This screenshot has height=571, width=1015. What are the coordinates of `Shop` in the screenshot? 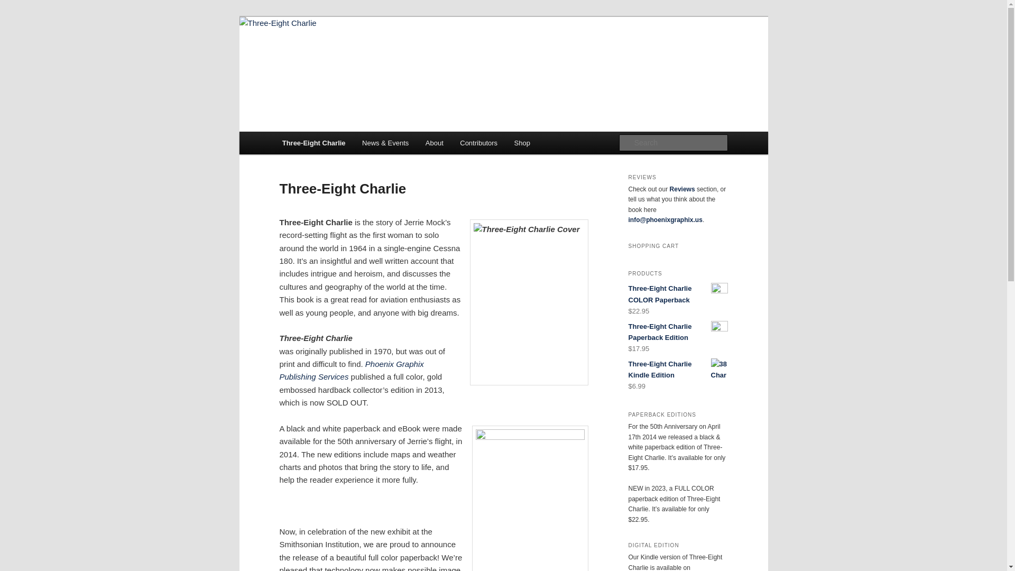 It's located at (522, 143).